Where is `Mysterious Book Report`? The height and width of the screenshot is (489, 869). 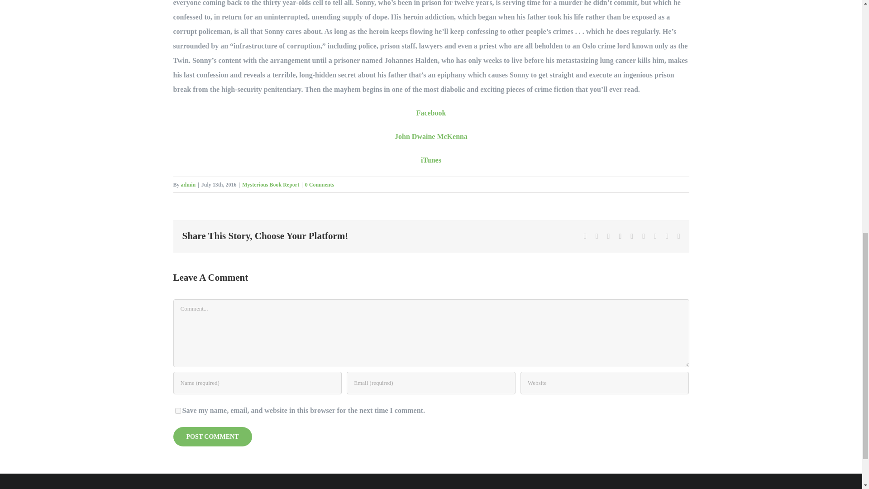
Mysterious Book Report is located at coordinates (271, 184).